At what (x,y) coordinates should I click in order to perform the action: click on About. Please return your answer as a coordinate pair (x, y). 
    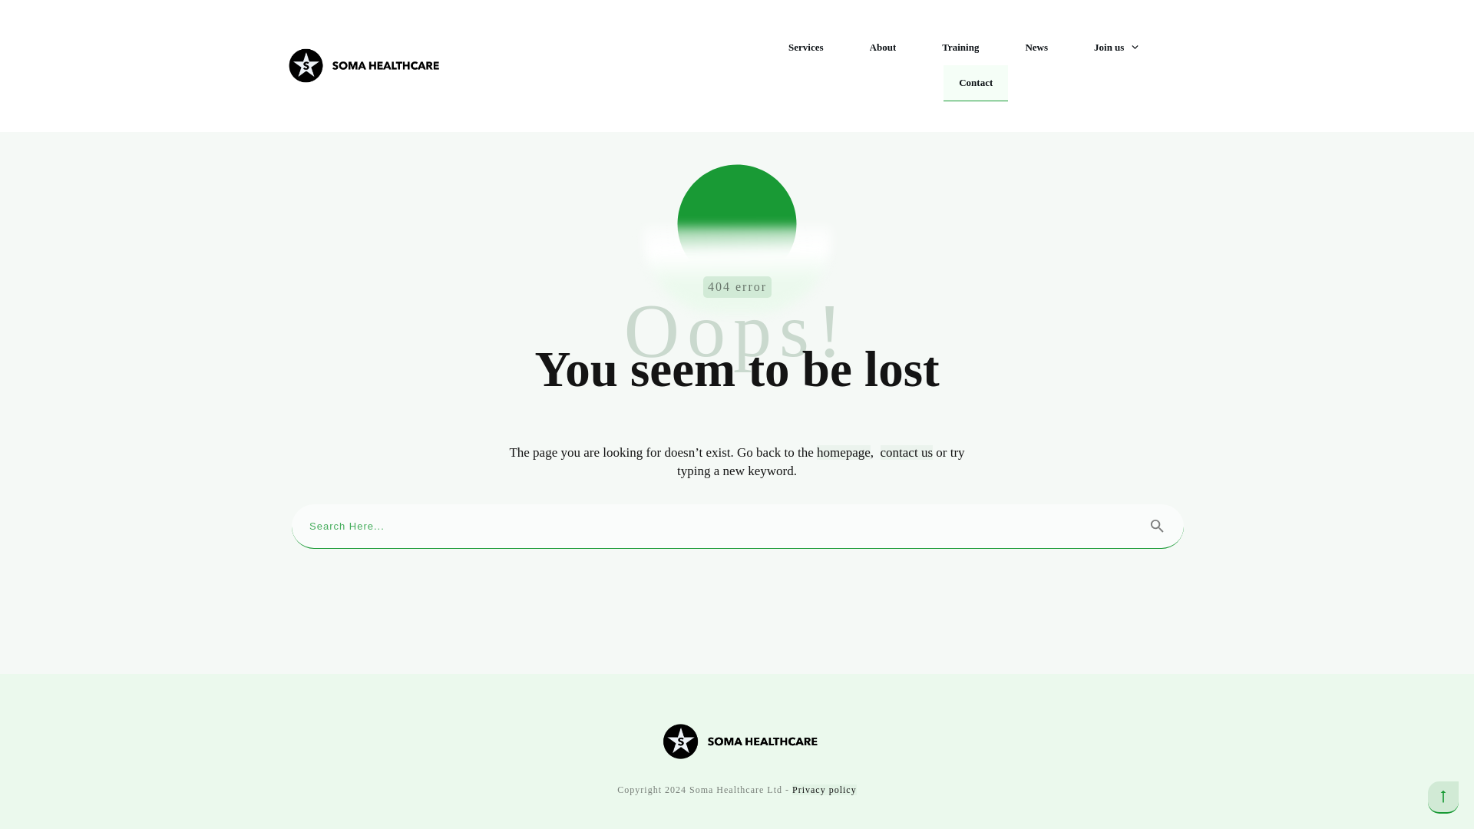
    Looking at the image, I should click on (883, 48).